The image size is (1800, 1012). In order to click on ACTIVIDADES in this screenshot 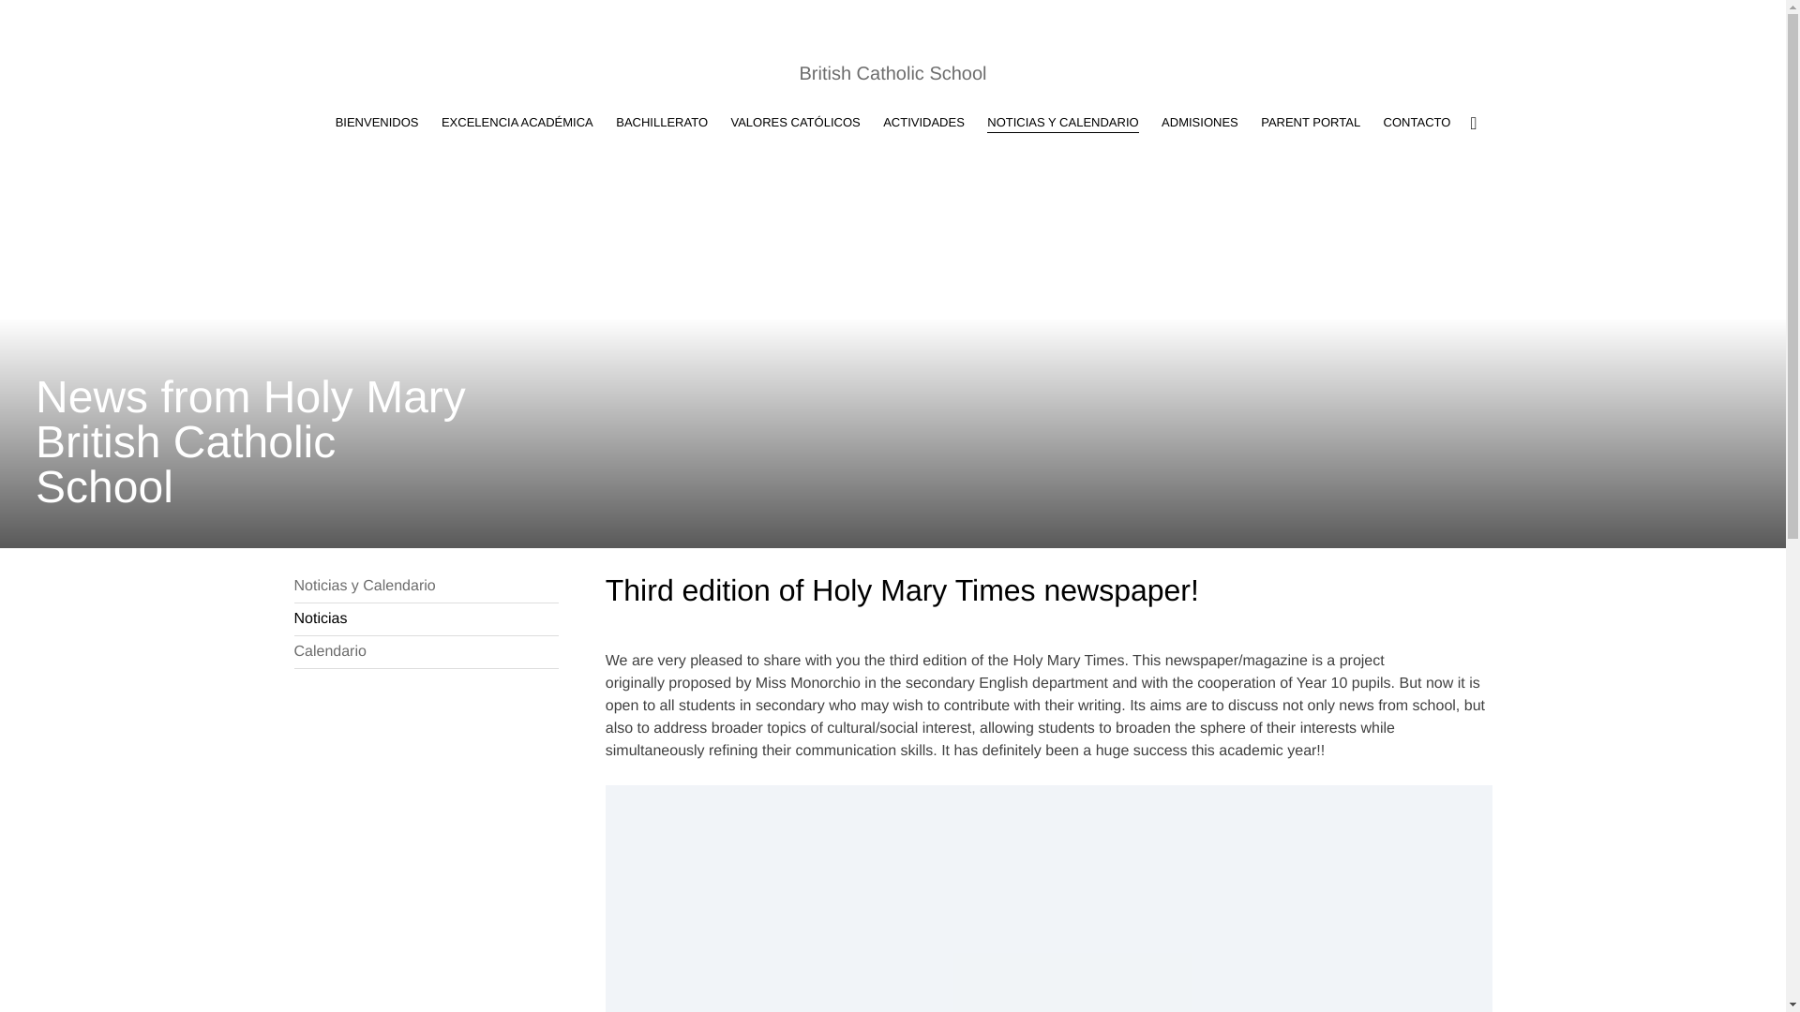, I will do `click(924, 122)`.